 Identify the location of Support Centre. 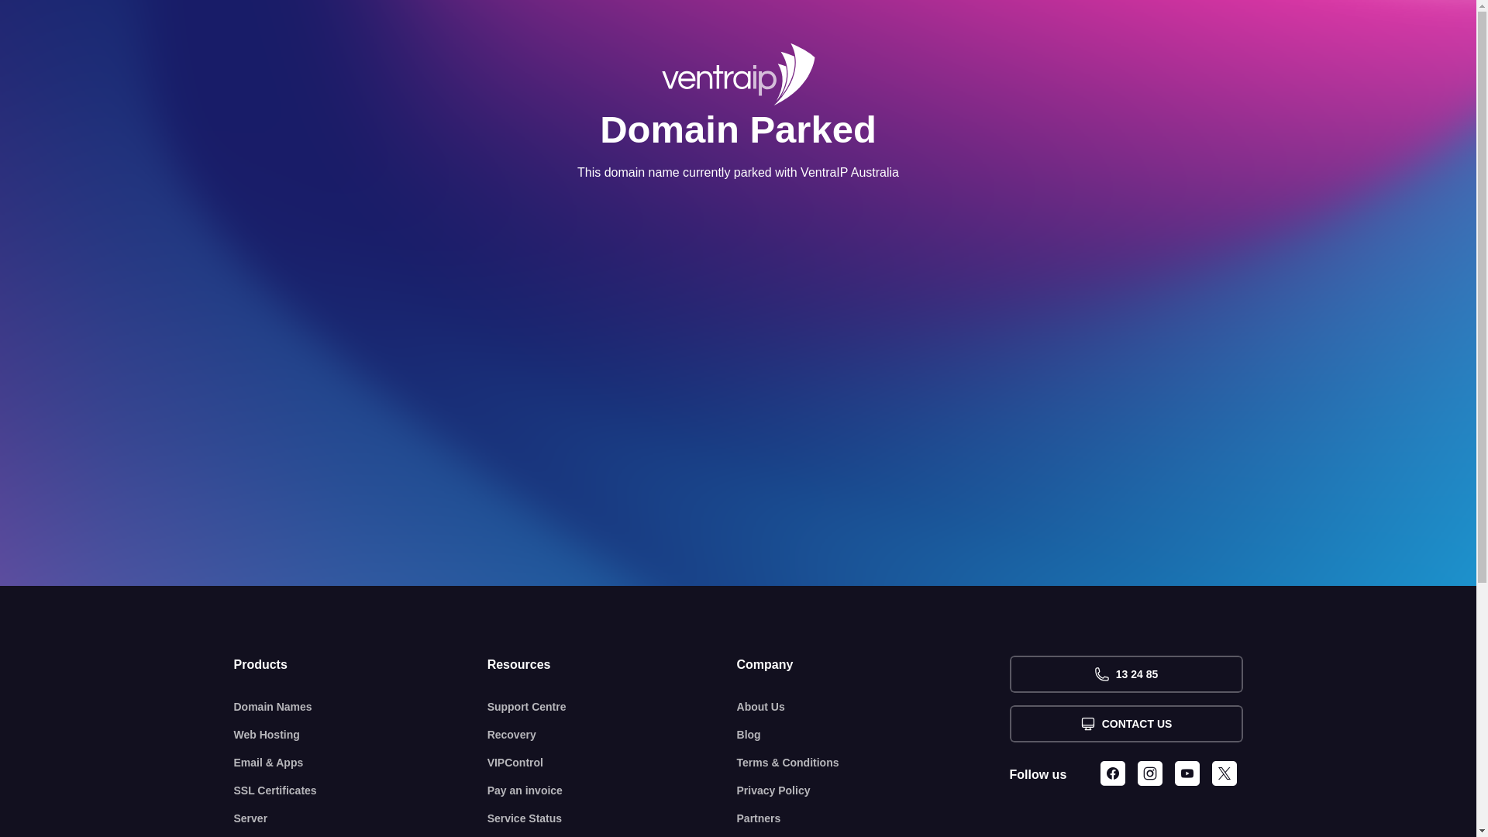
(612, 707).